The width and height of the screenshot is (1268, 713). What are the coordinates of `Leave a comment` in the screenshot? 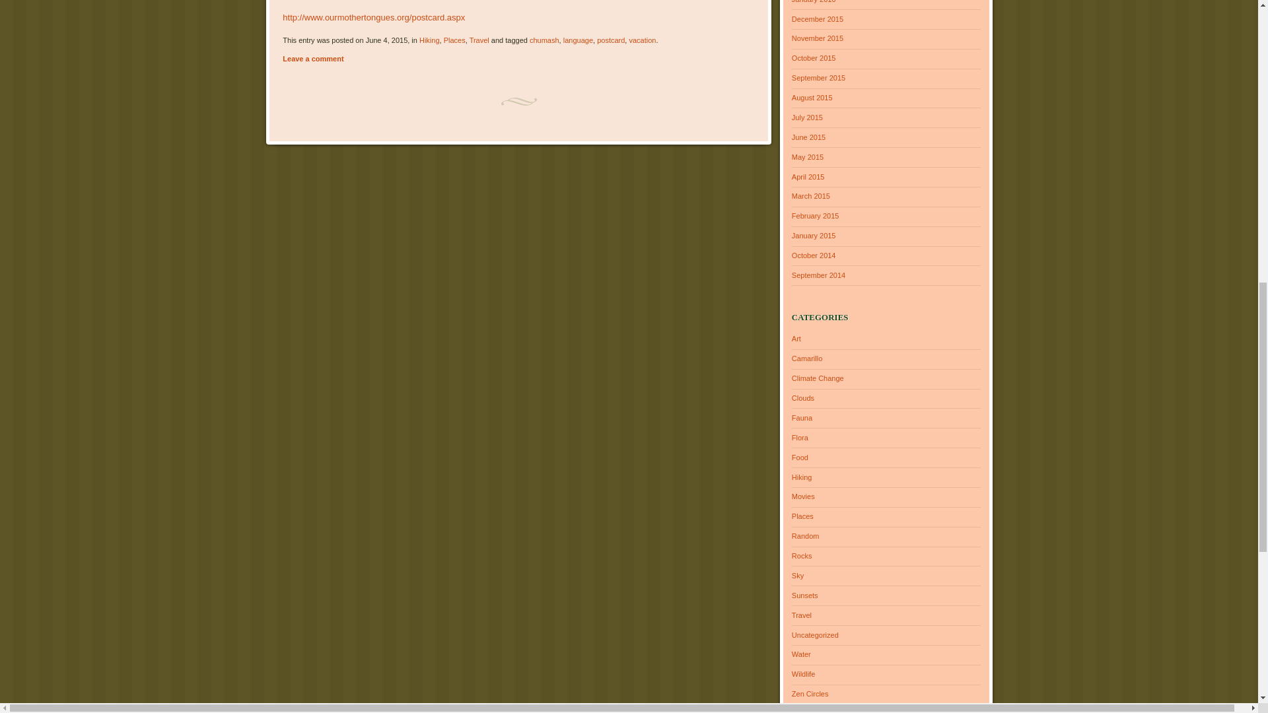 It's located at (313, 59).